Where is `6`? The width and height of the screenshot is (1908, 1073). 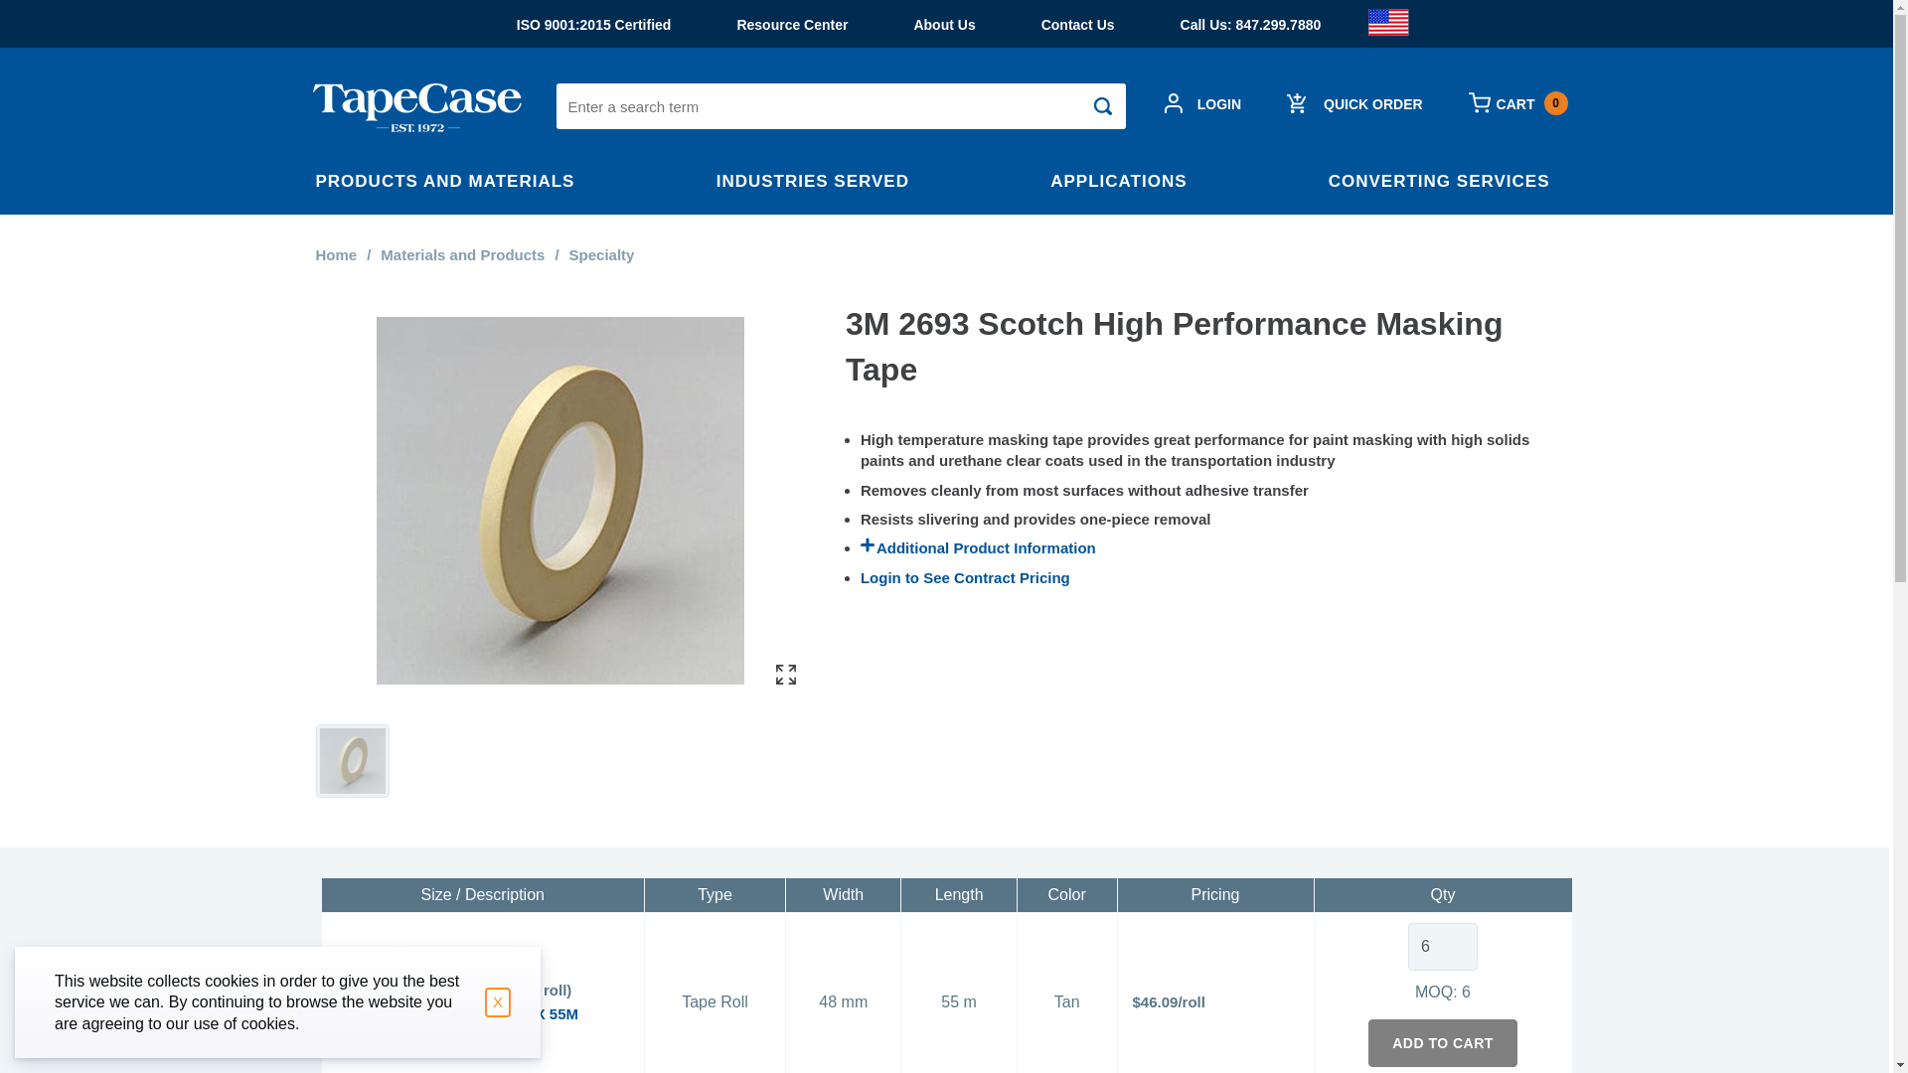 6 is located at coordinates (791, 24).